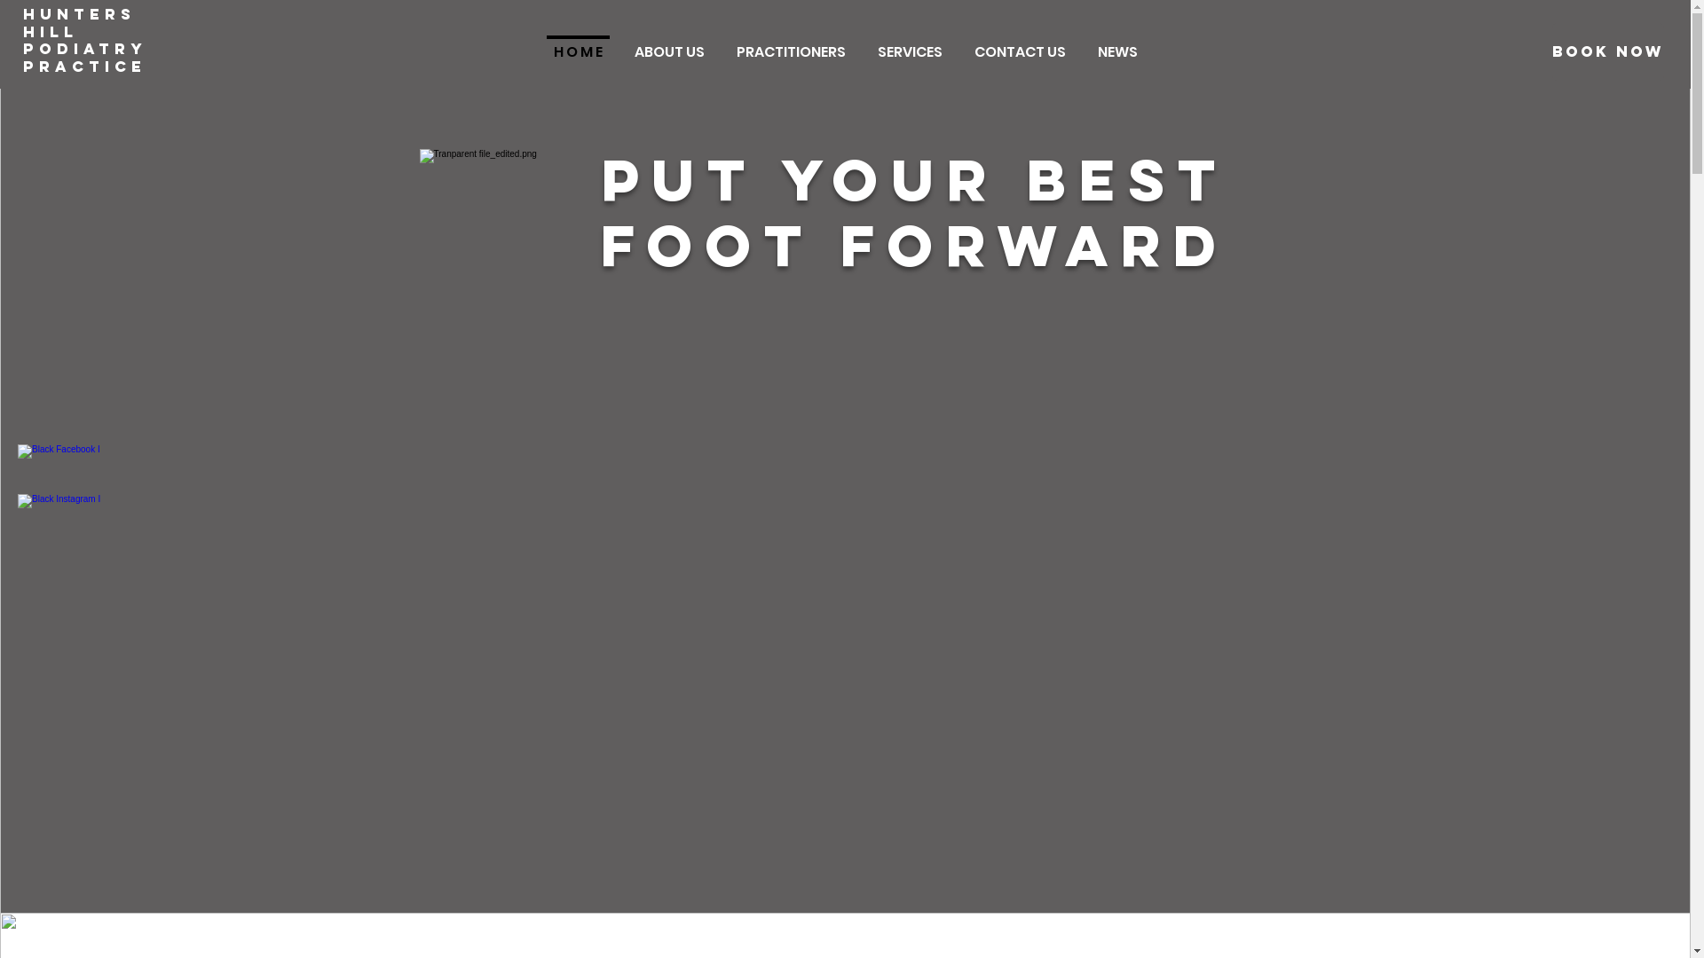 The width and height of the screenshot is (1704, 958). Describe the element at coordinates (909, 44) in the screenshot. I see `SERVICES` at that location.